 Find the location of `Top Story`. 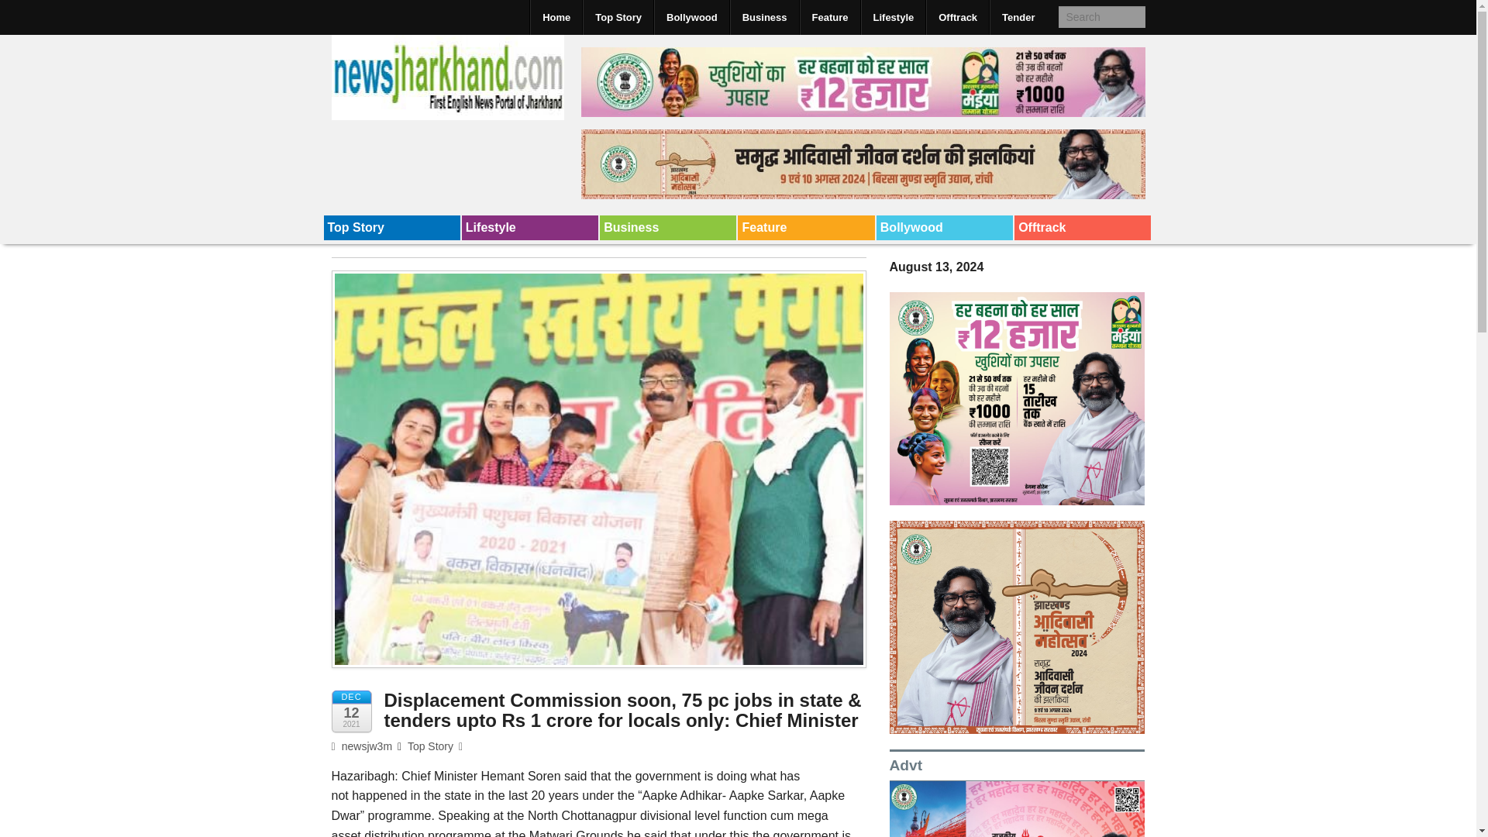

Top Story is located at coordinates (392, 227).